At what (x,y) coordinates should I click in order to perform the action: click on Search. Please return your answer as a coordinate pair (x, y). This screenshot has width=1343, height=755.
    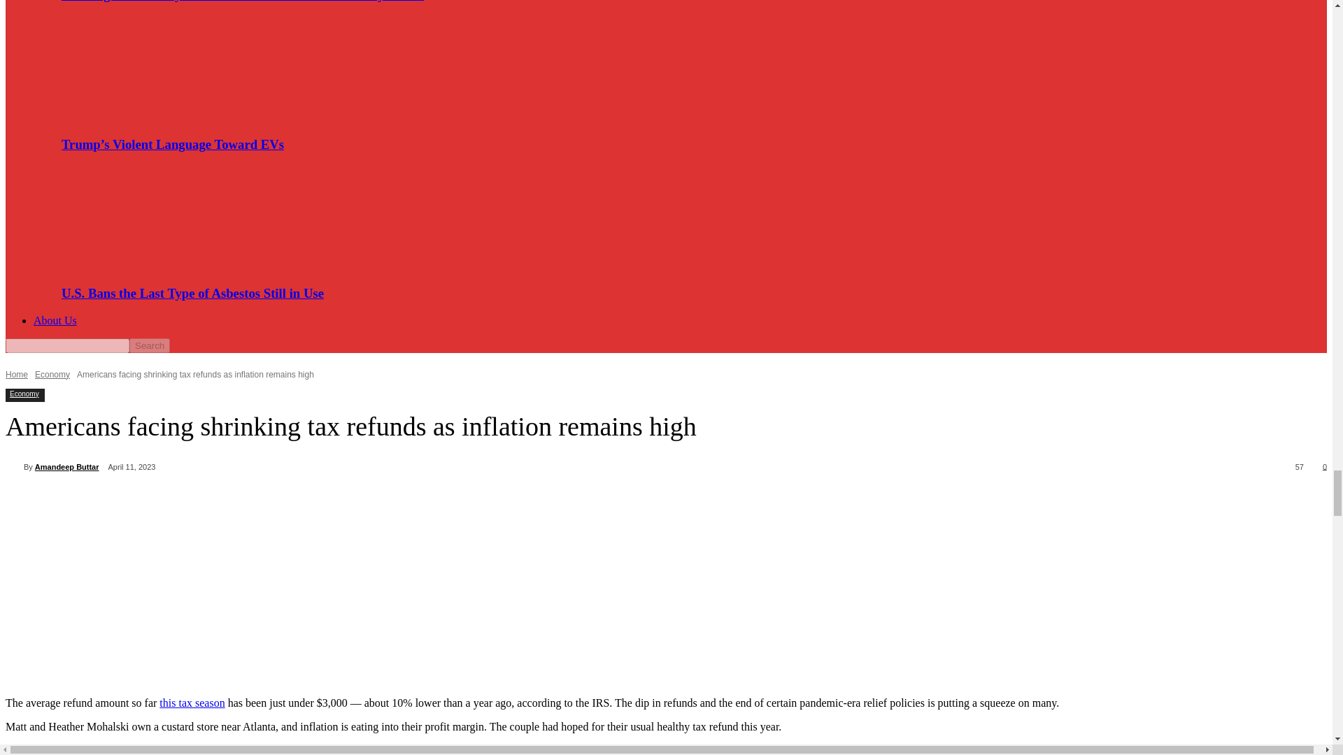
    Looking at the image, I should click on (150, 345).